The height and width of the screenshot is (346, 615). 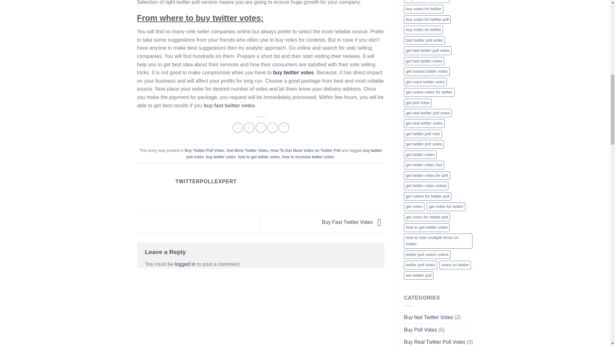 I want to click on Buy Twitter Poll Votes, so click(x=204, y=151).